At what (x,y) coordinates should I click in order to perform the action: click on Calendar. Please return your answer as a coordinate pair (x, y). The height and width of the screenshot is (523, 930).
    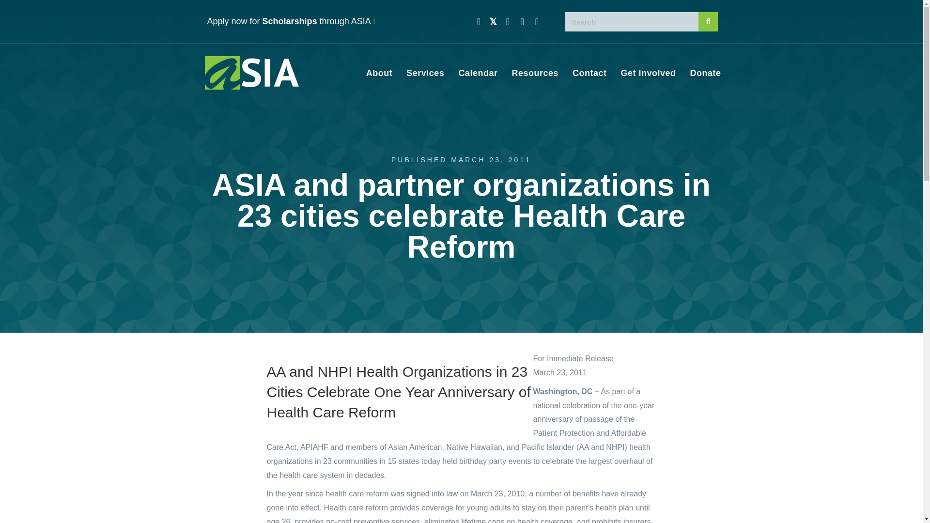
    Looking at the image, I should click on (478, 73).